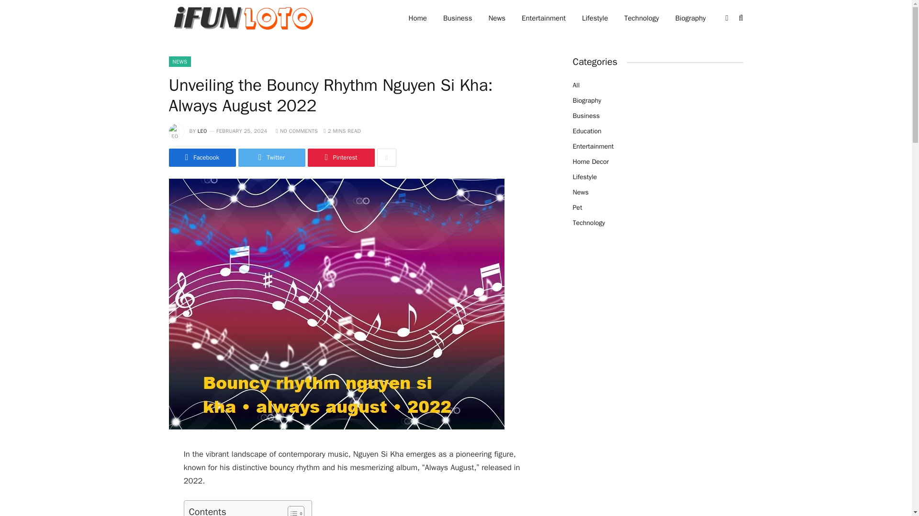  Describe the element at coordinates (202, 158) in the screenshot. I see `Share on Facebook` at that location.